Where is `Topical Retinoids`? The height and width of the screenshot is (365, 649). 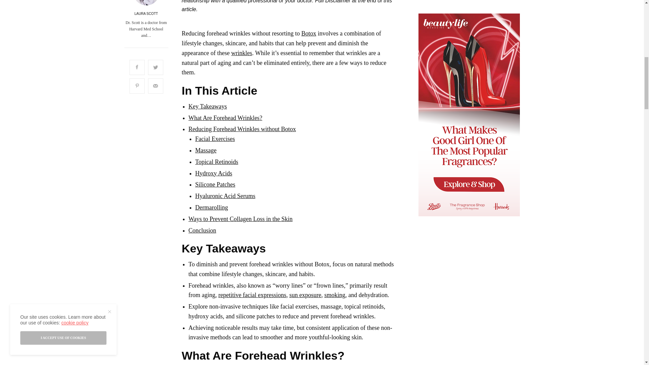 Topical Retinoids is located at coordinates (216, 162).